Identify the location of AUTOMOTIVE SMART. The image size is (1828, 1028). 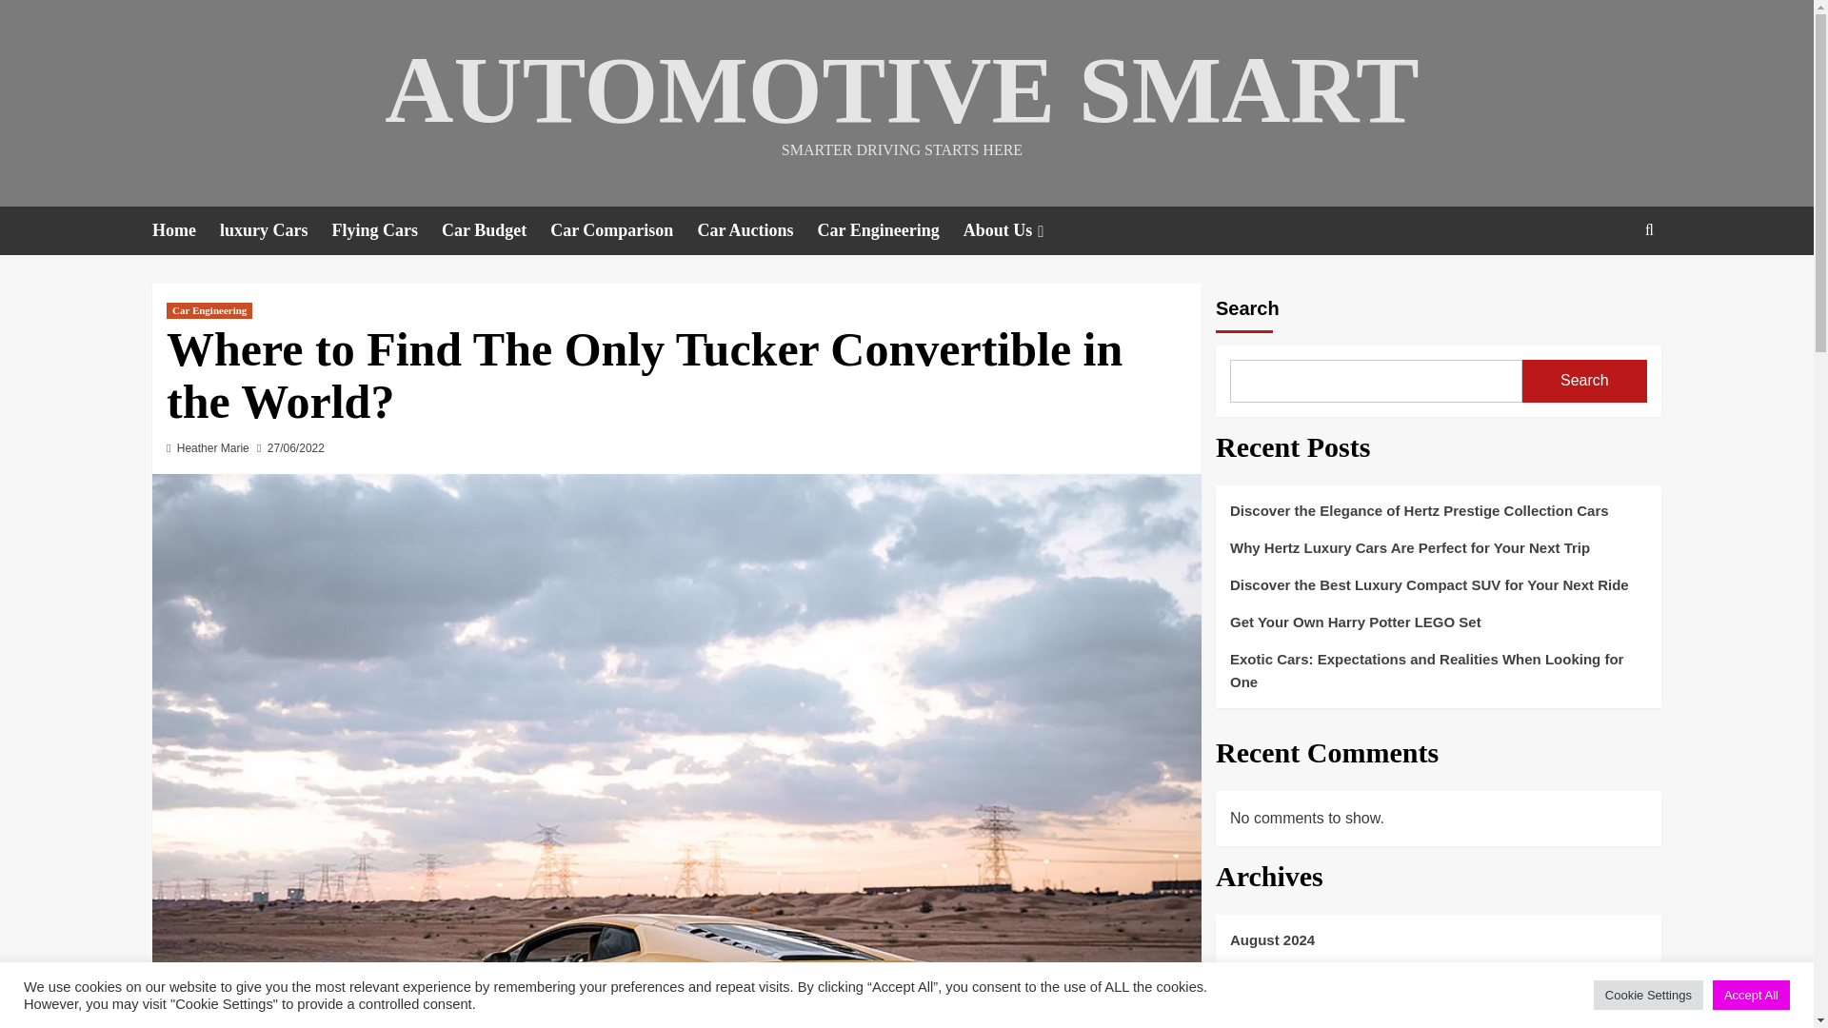
(901, 89).